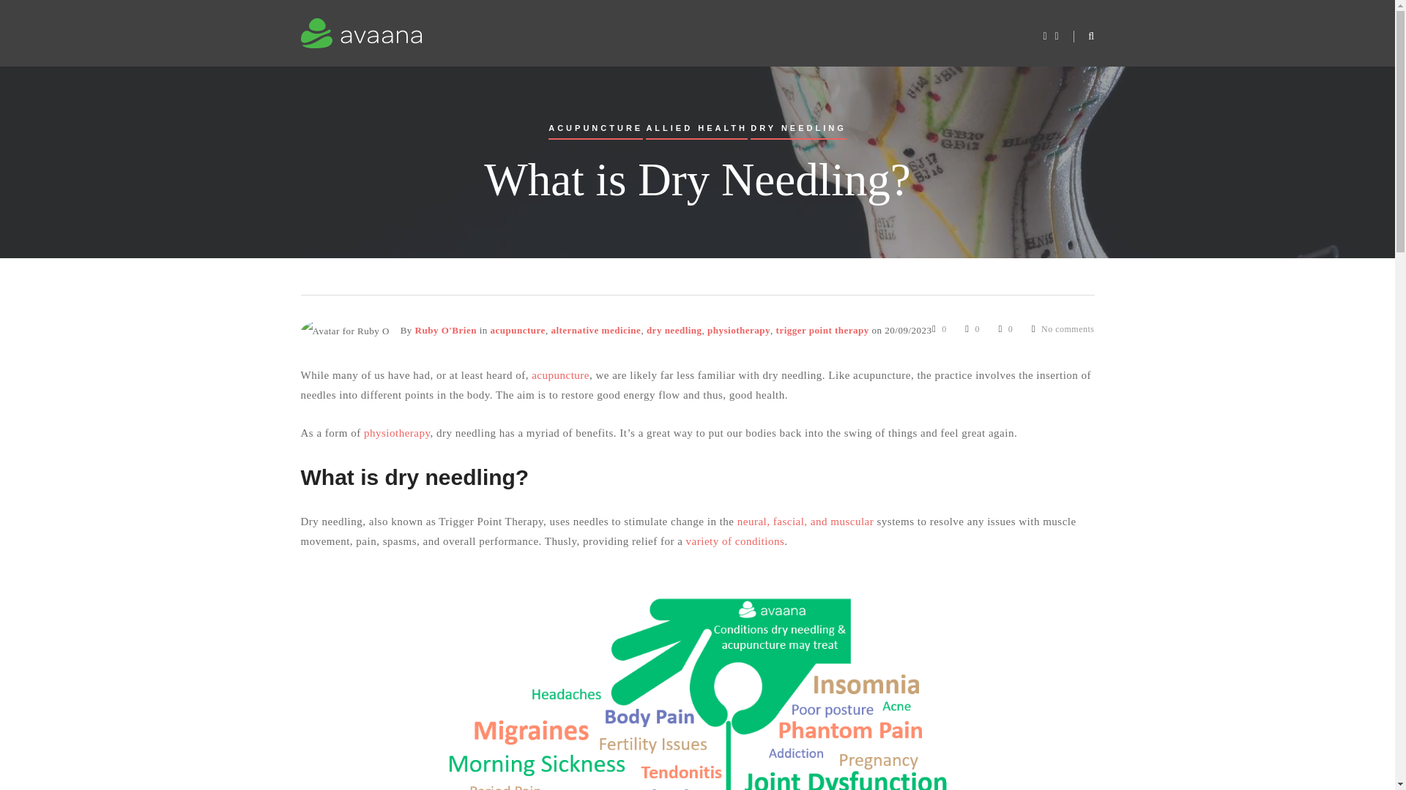  What do you see at coordinates (1006, 328) in the screenshot?
I see `0` at bounding box center [1006, 328].